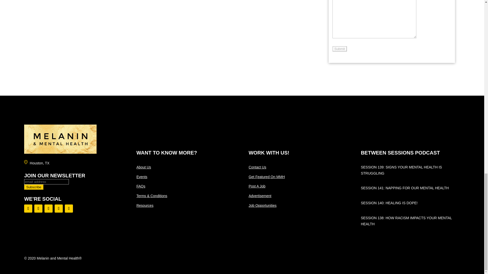 The width and height of the screenshot is (488, 274). Describe the element at coordinates (257, 186) in the screenshot. I see `Post A Job` at that location.